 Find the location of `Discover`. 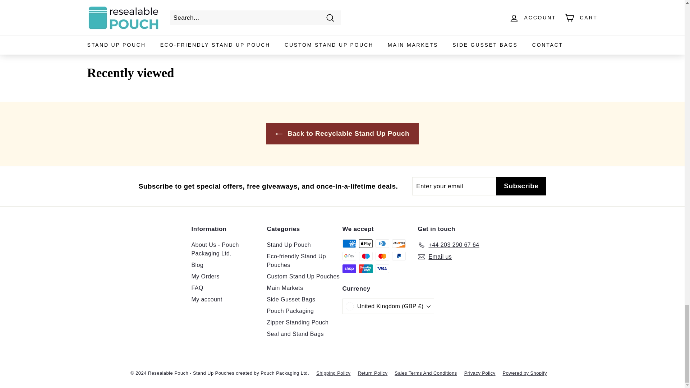

Discover is located at coordinates (399, 244).